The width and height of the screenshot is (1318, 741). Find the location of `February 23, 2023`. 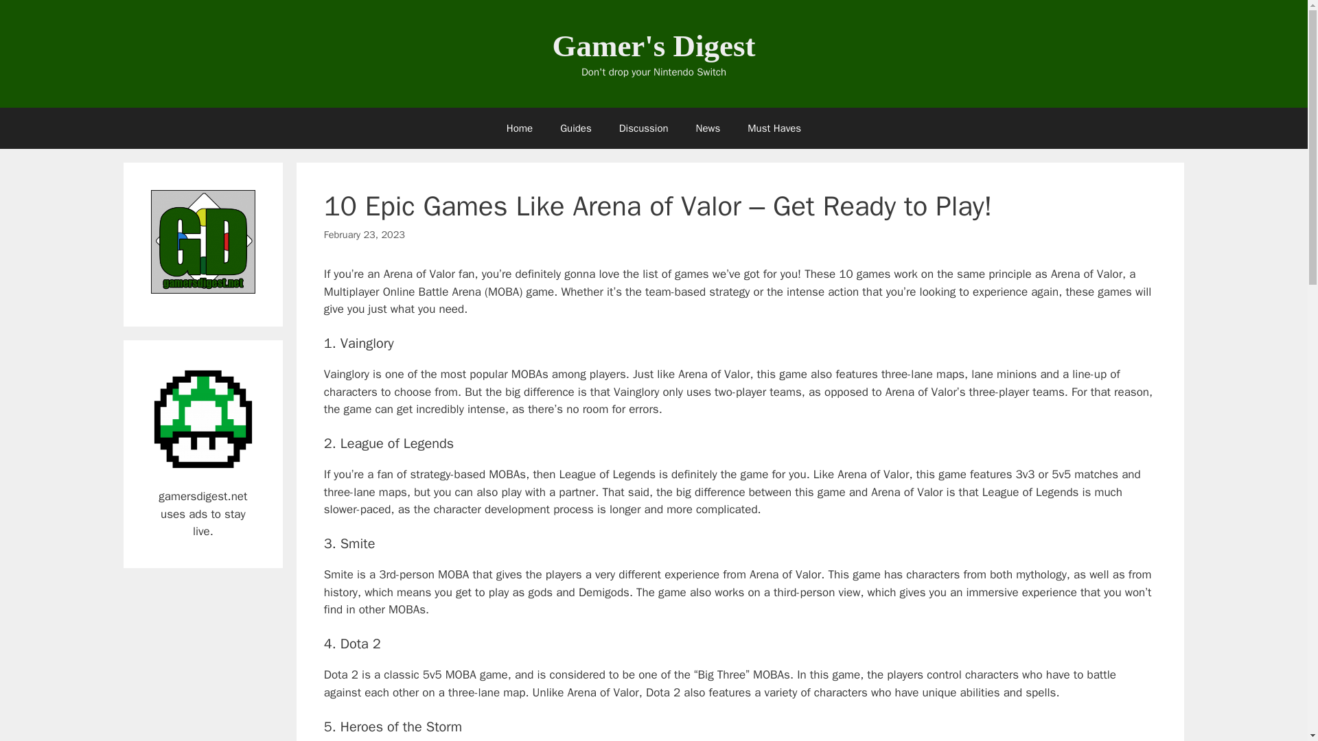

February 23, 2023 is located at coordinates (364, 235).